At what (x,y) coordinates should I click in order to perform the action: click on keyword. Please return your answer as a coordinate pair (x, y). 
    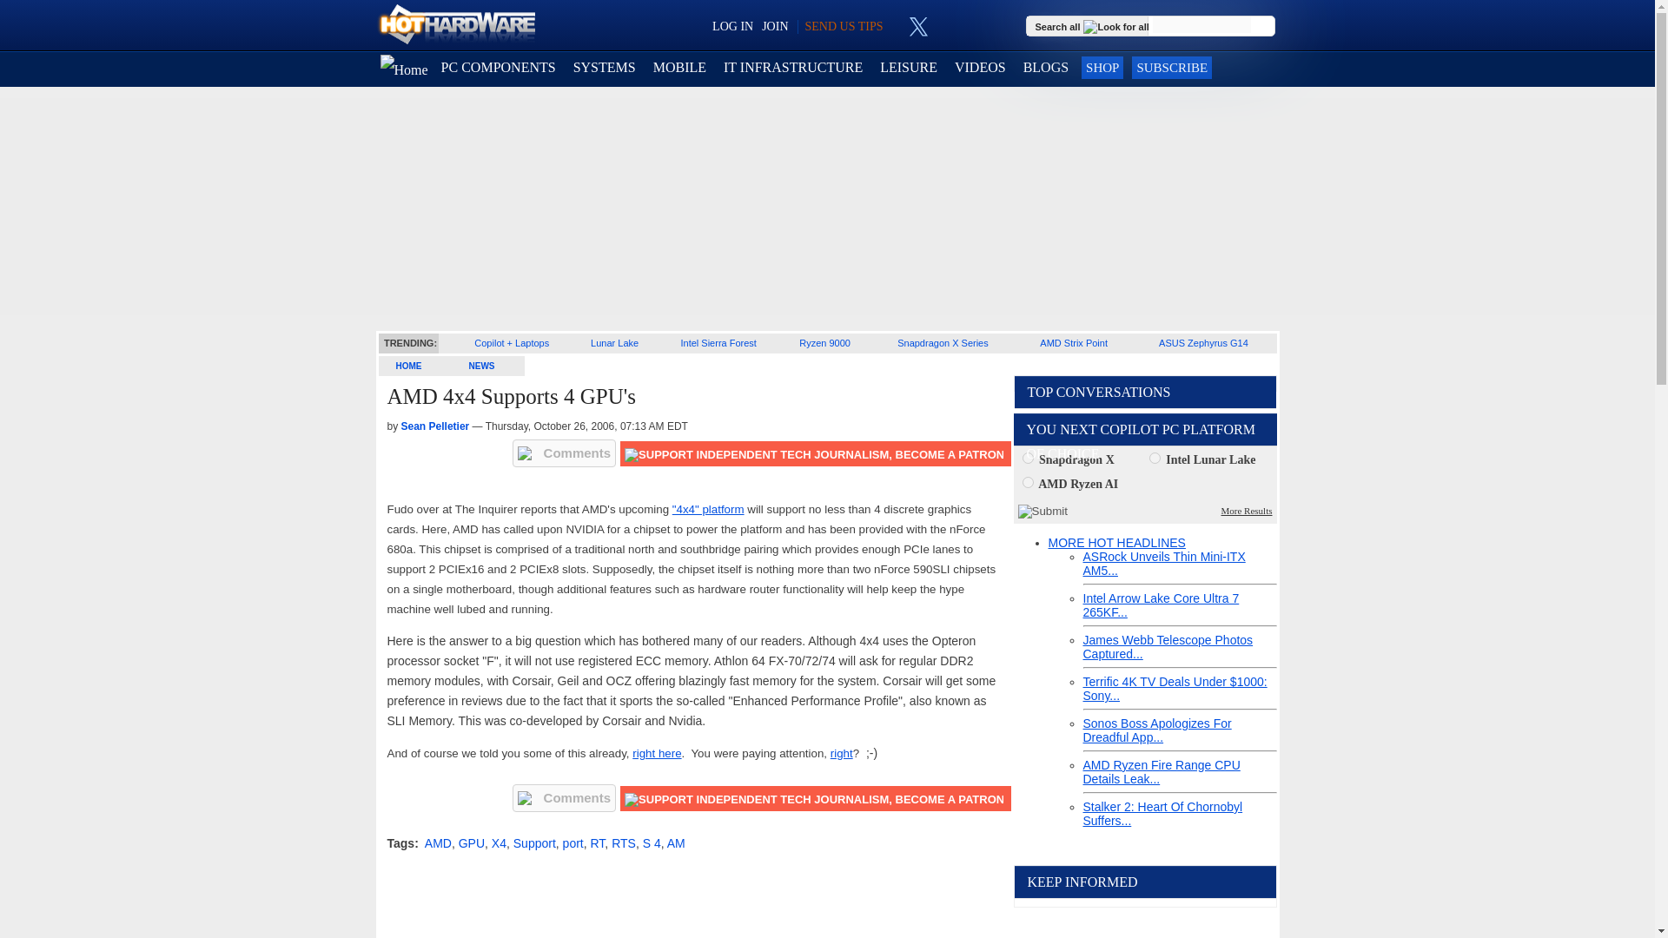
    Looking at the image, I should click on (1201, 24).